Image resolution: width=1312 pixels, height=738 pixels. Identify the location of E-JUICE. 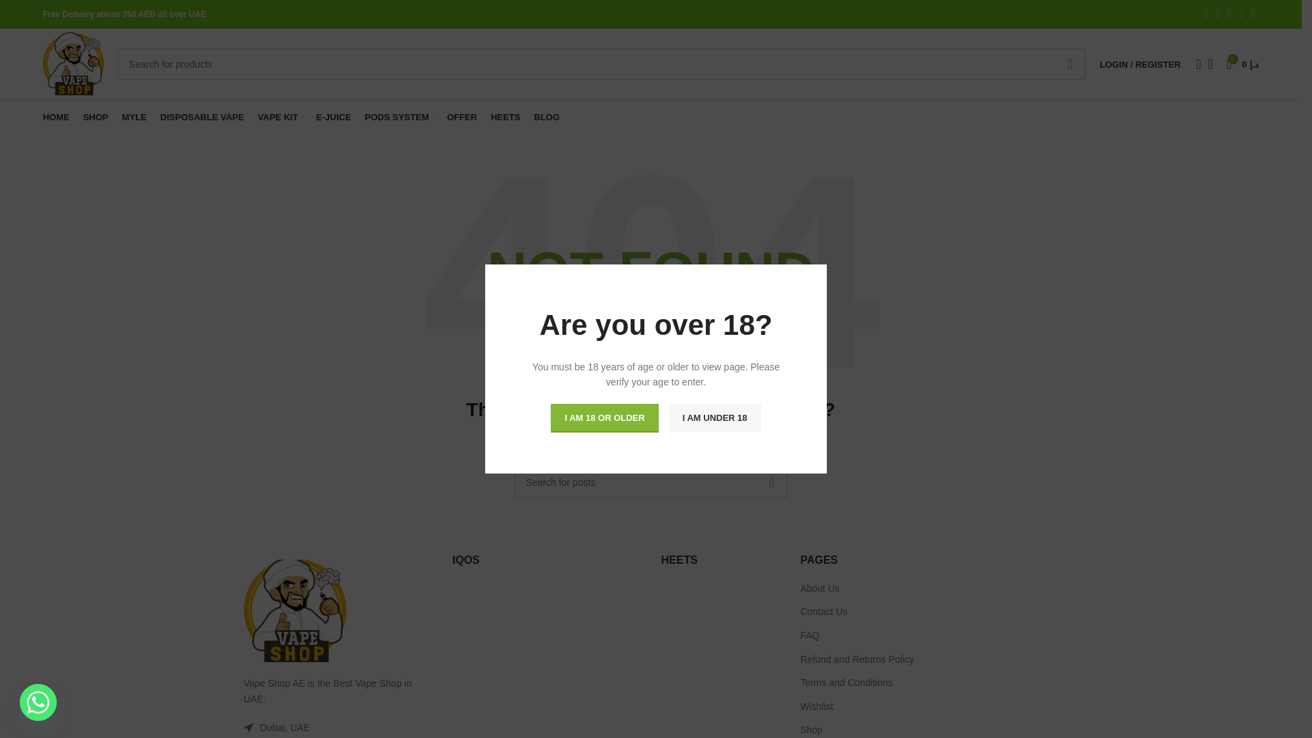
(333, 118).